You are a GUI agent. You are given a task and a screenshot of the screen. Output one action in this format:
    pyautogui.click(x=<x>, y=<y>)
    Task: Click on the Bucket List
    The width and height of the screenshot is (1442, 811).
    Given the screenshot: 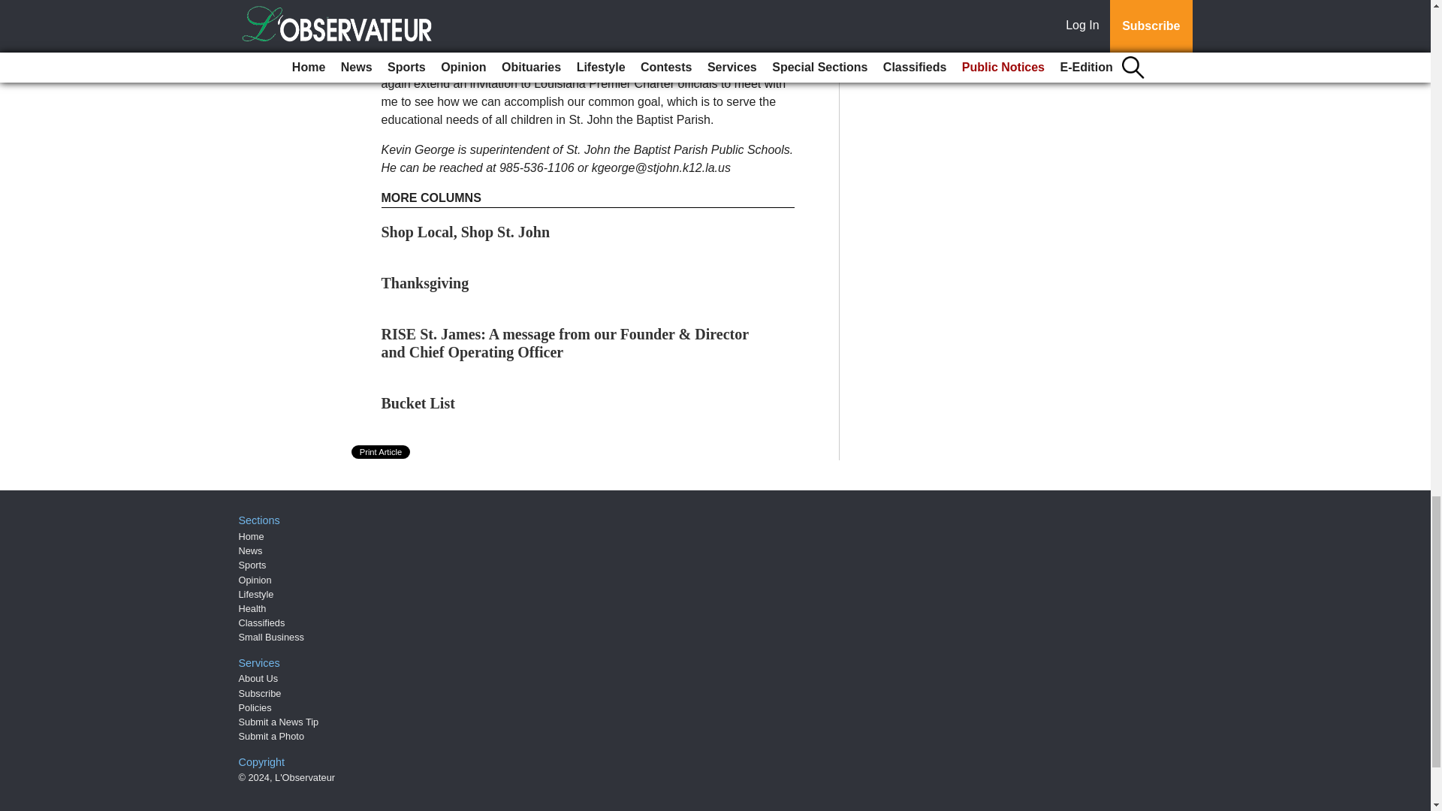 What is the action you would take?
    pyautogui.click(x=418, y=402)
    